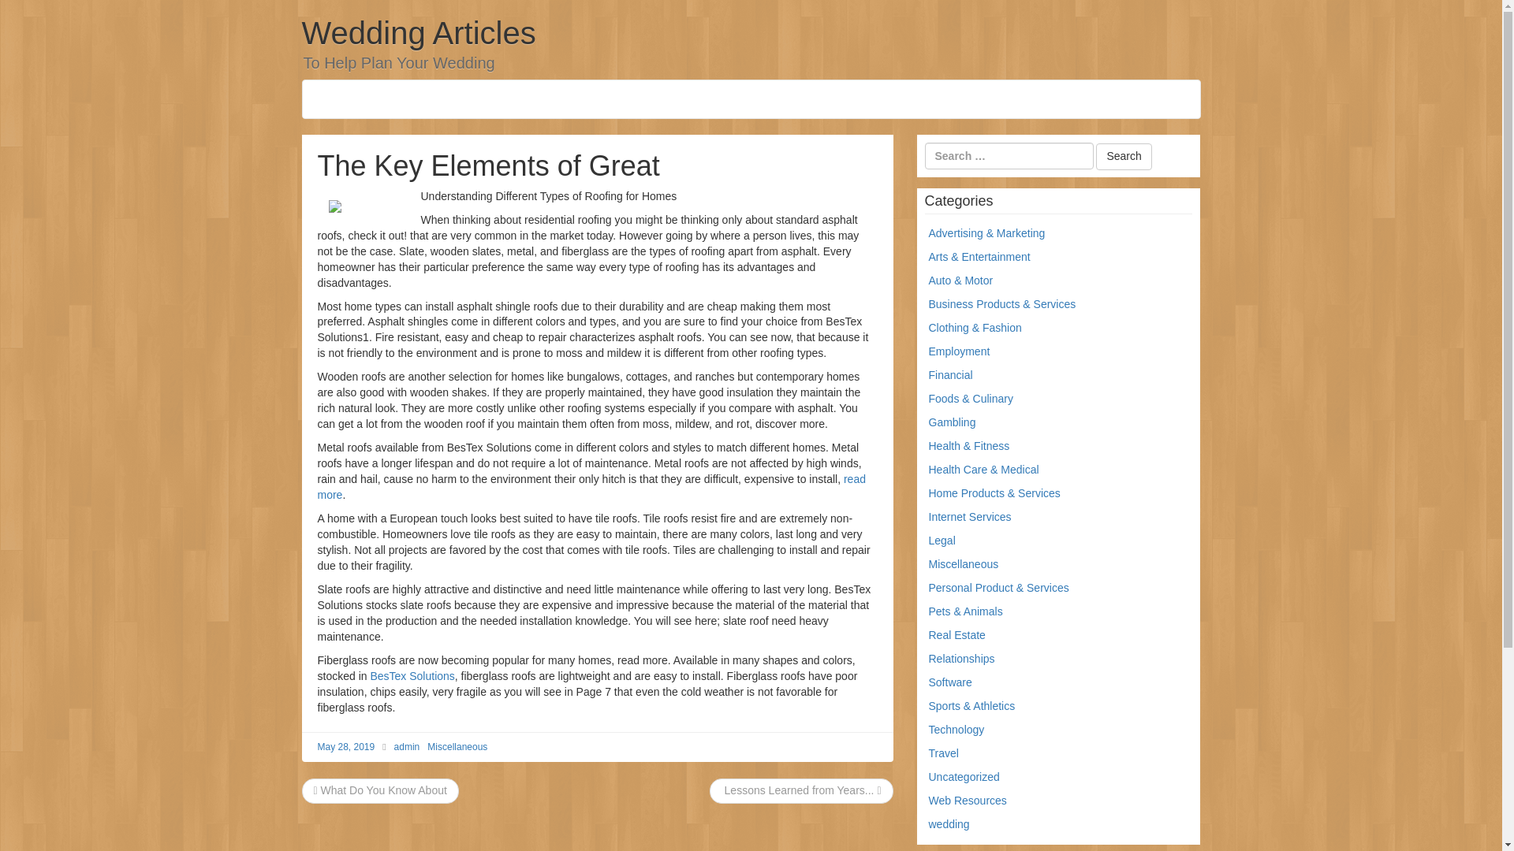 The width and height of the screenshot is (1514, 851). What do you see at coordinates (968, 800) in the screenshot?
I see `Web Resources` at bounding box center [968, 800].